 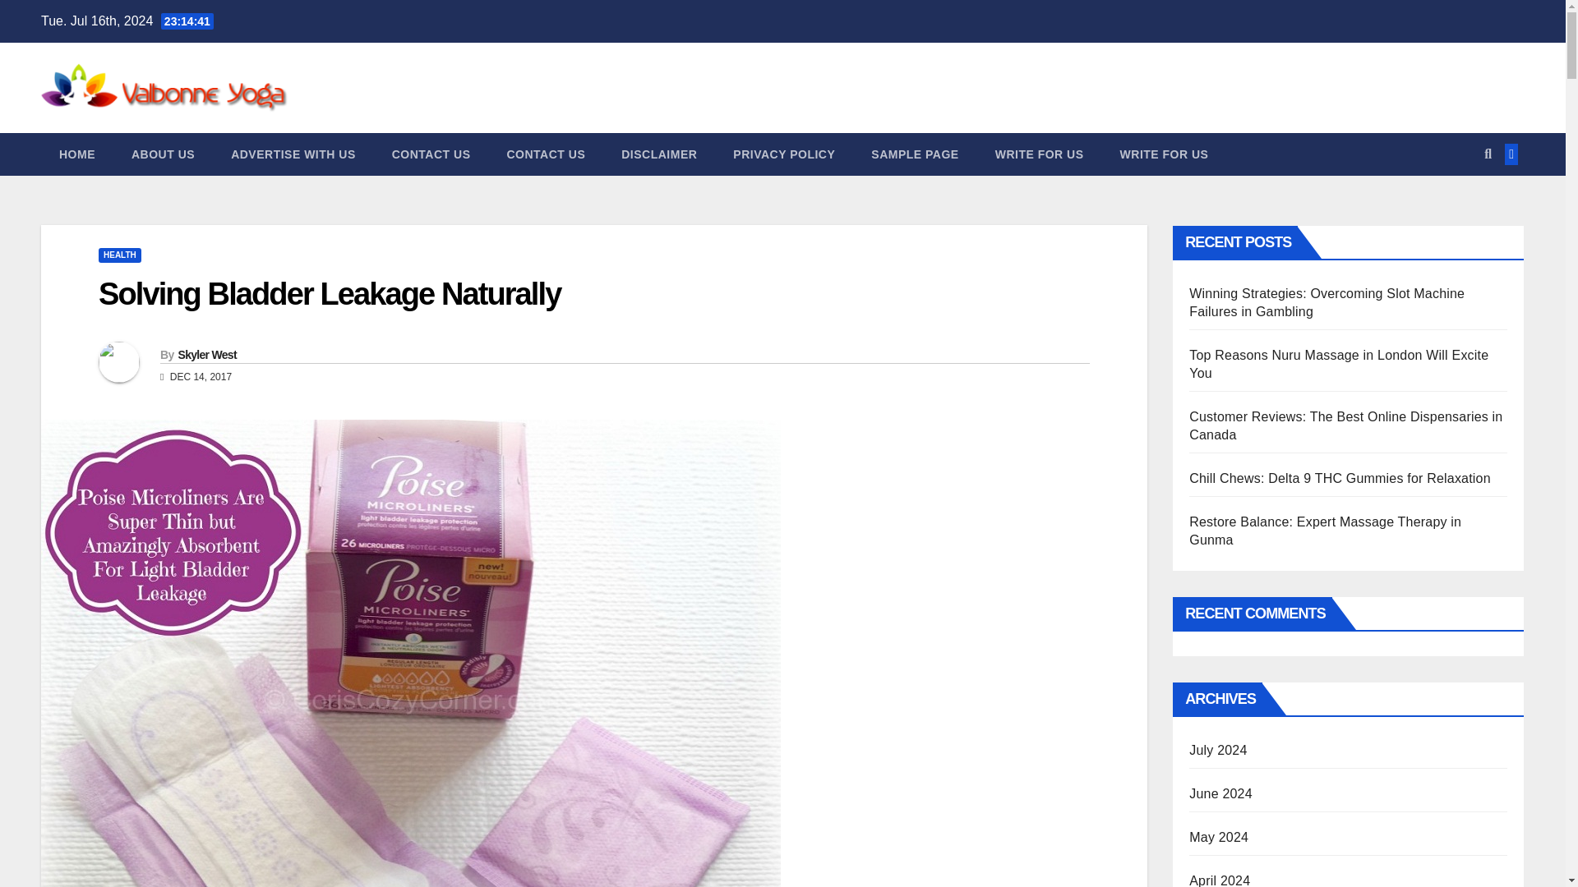 What do you see at coordinates (1164, 154) in the screenshot?
I see `WRITE FOR US` at bounding box center [1164, 154].